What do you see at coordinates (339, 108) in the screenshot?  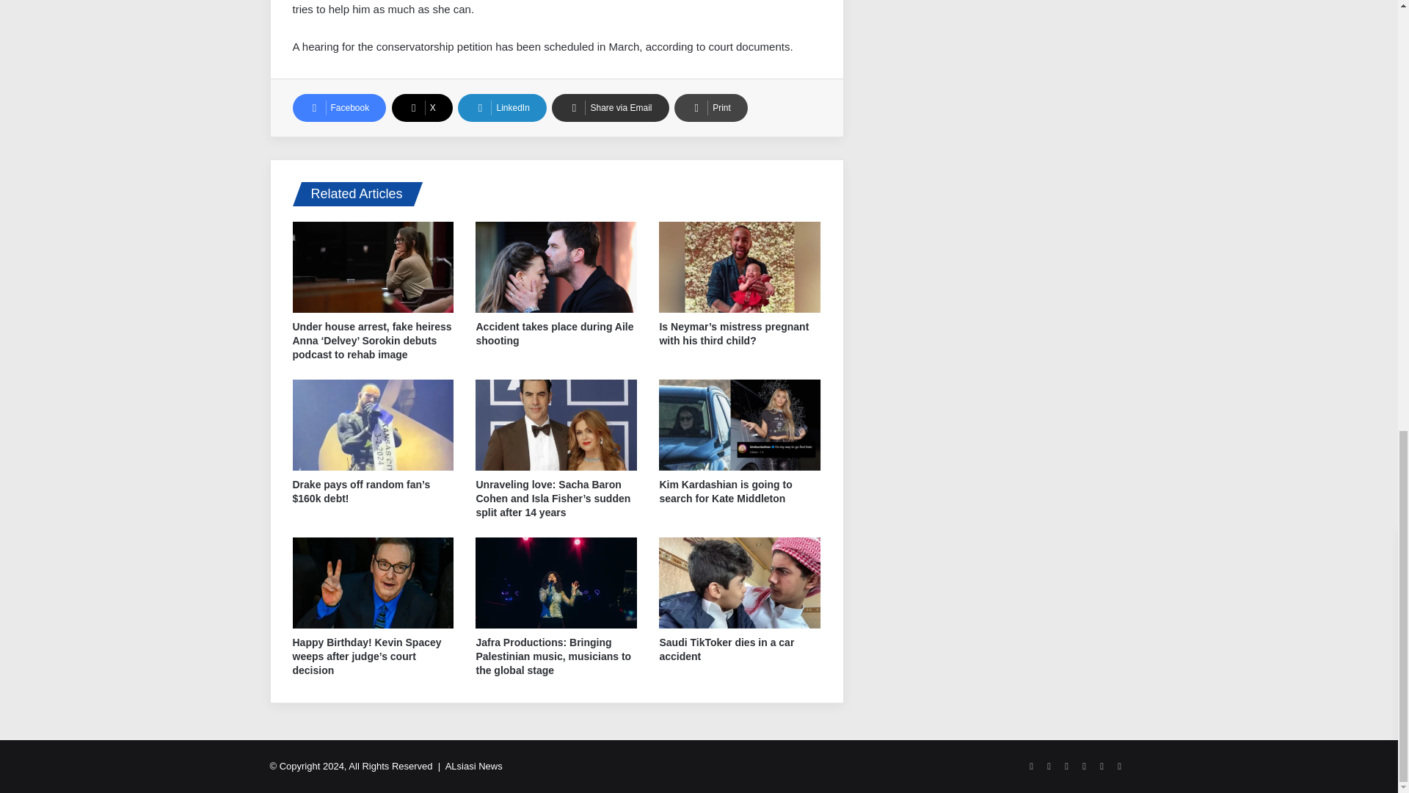 I see `Facebook` at bounding box center [339, 108].